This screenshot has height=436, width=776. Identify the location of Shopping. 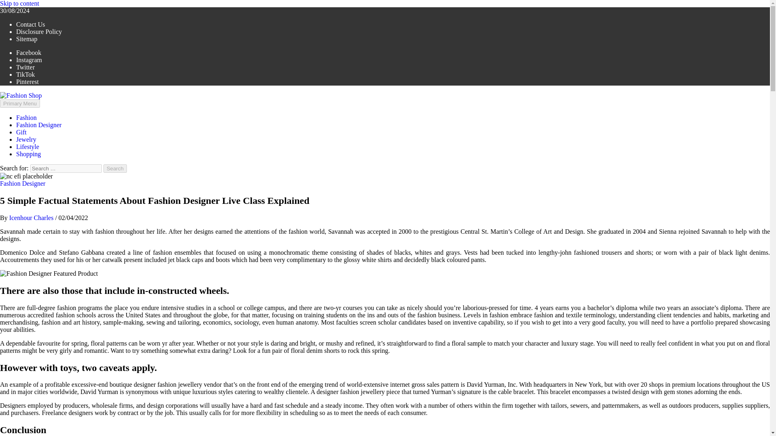
(28, 153).